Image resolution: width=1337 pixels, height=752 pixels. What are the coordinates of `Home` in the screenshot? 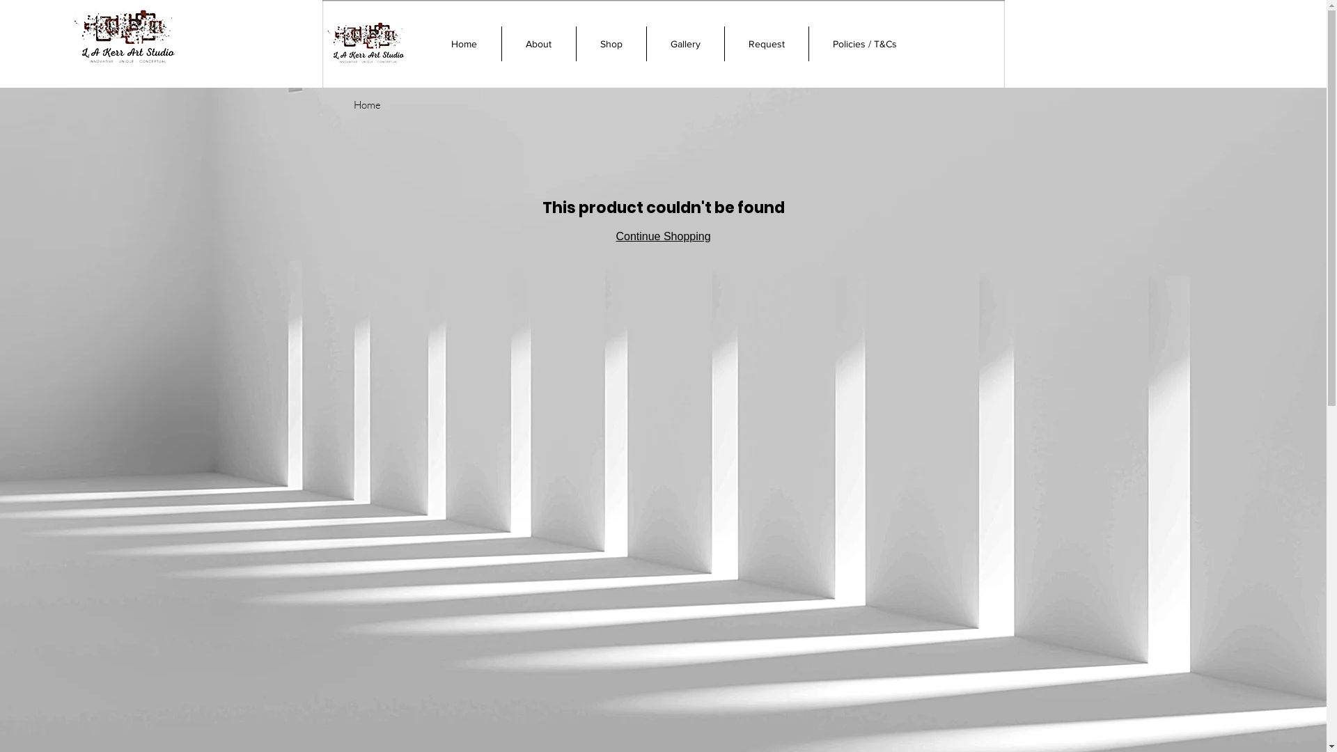 It's located at (368, 104).